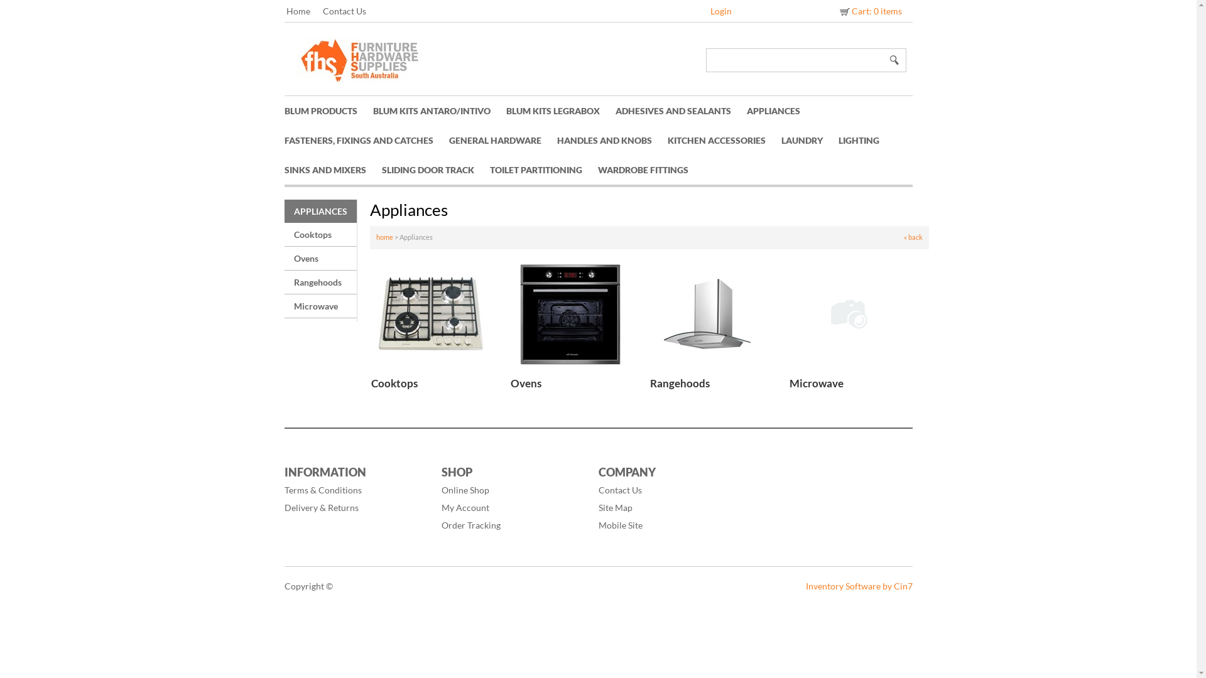 The image size is (1206, 678). I want to click on Cart: 0 items, so click(870, 11).